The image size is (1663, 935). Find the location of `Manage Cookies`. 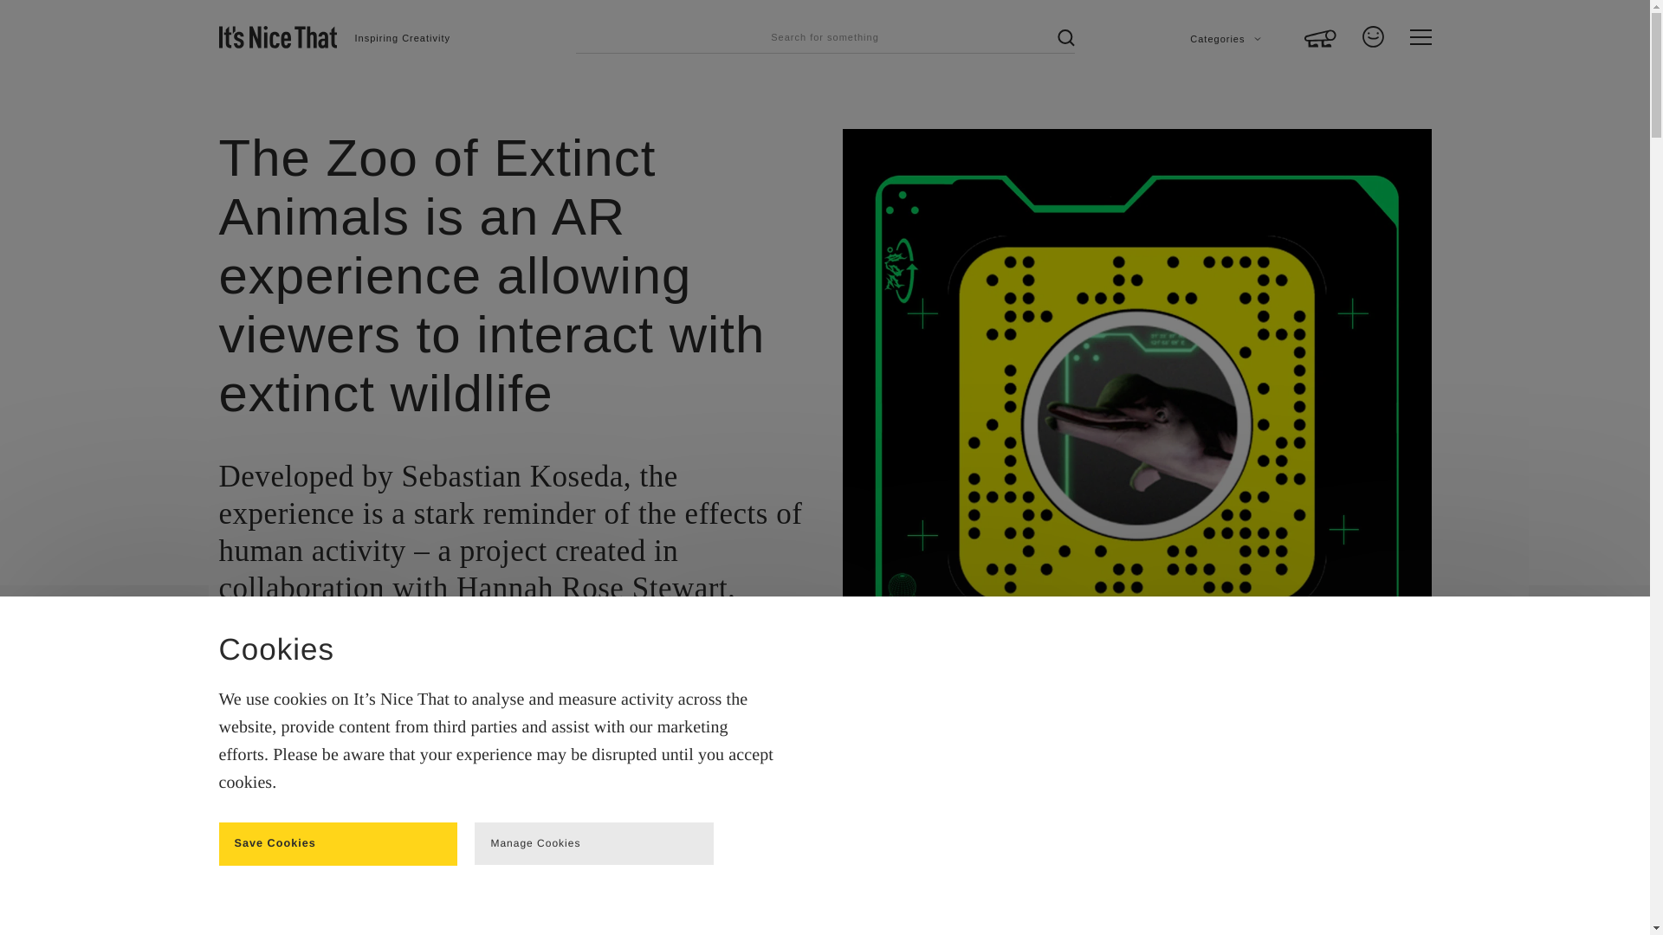

Manage Cookies is located at coordinates (593, 843).